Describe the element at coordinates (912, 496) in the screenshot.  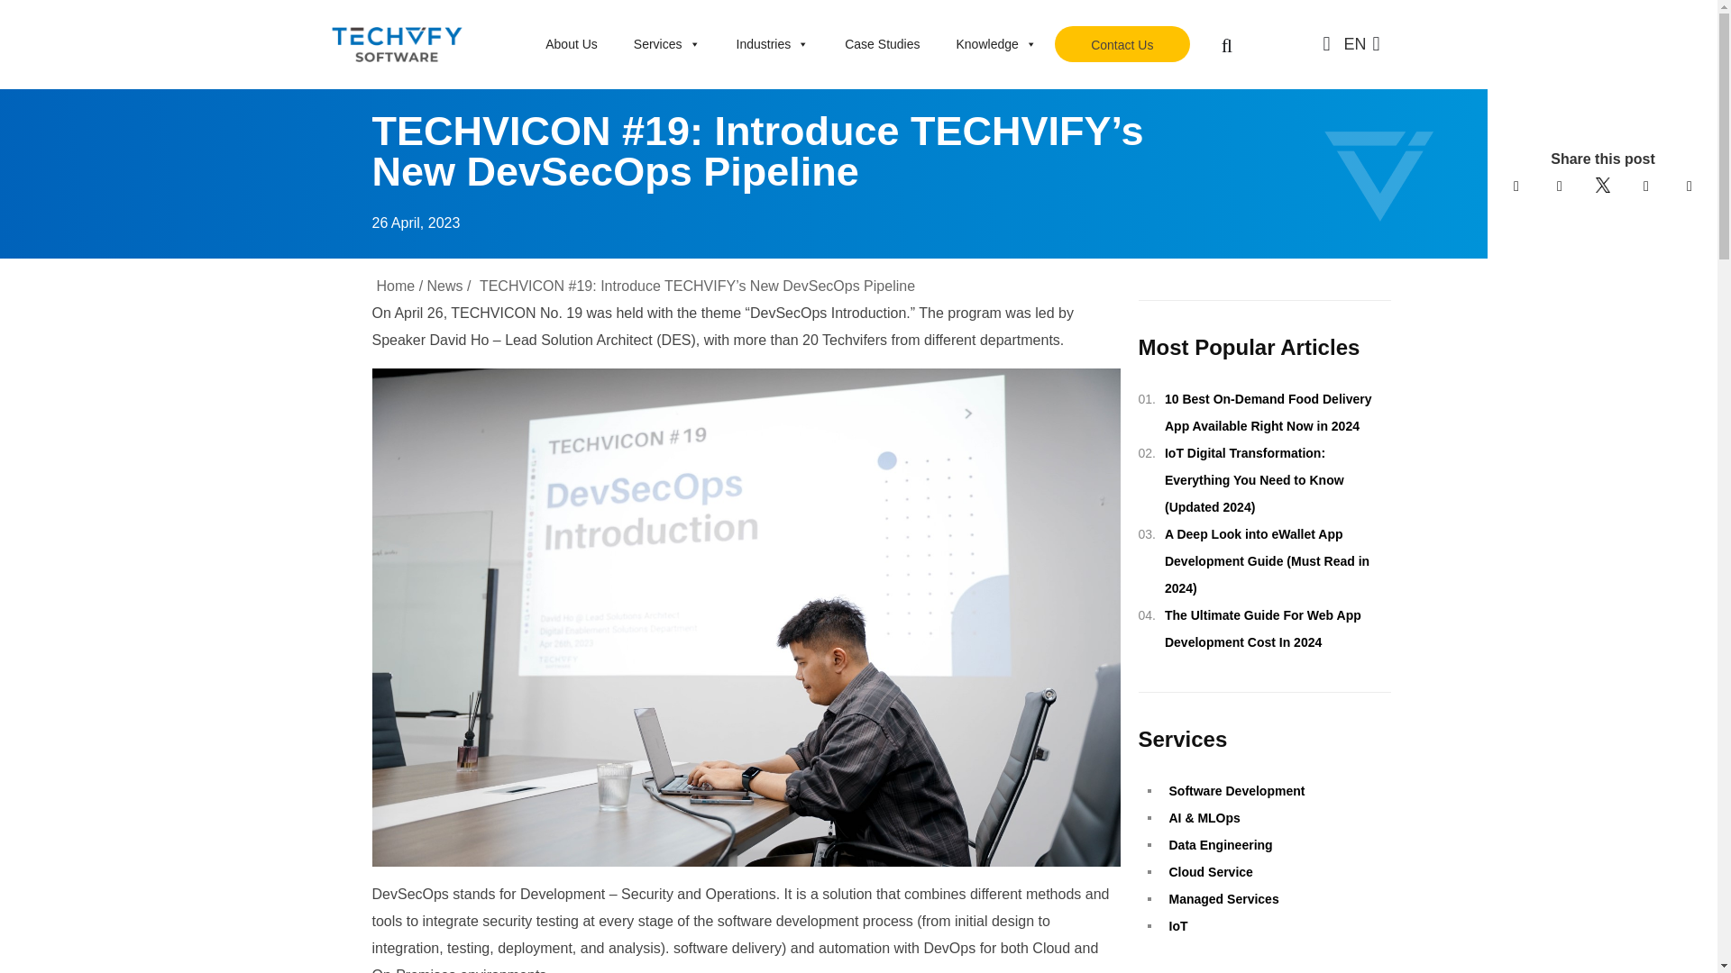
I see `Privacy Policy` at that location.